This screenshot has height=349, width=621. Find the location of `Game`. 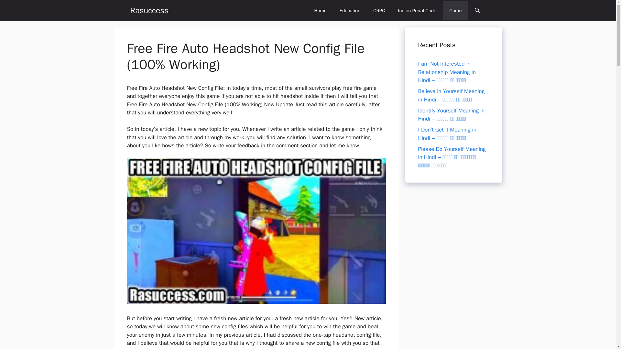

Game is located at coordinates (455, 10).